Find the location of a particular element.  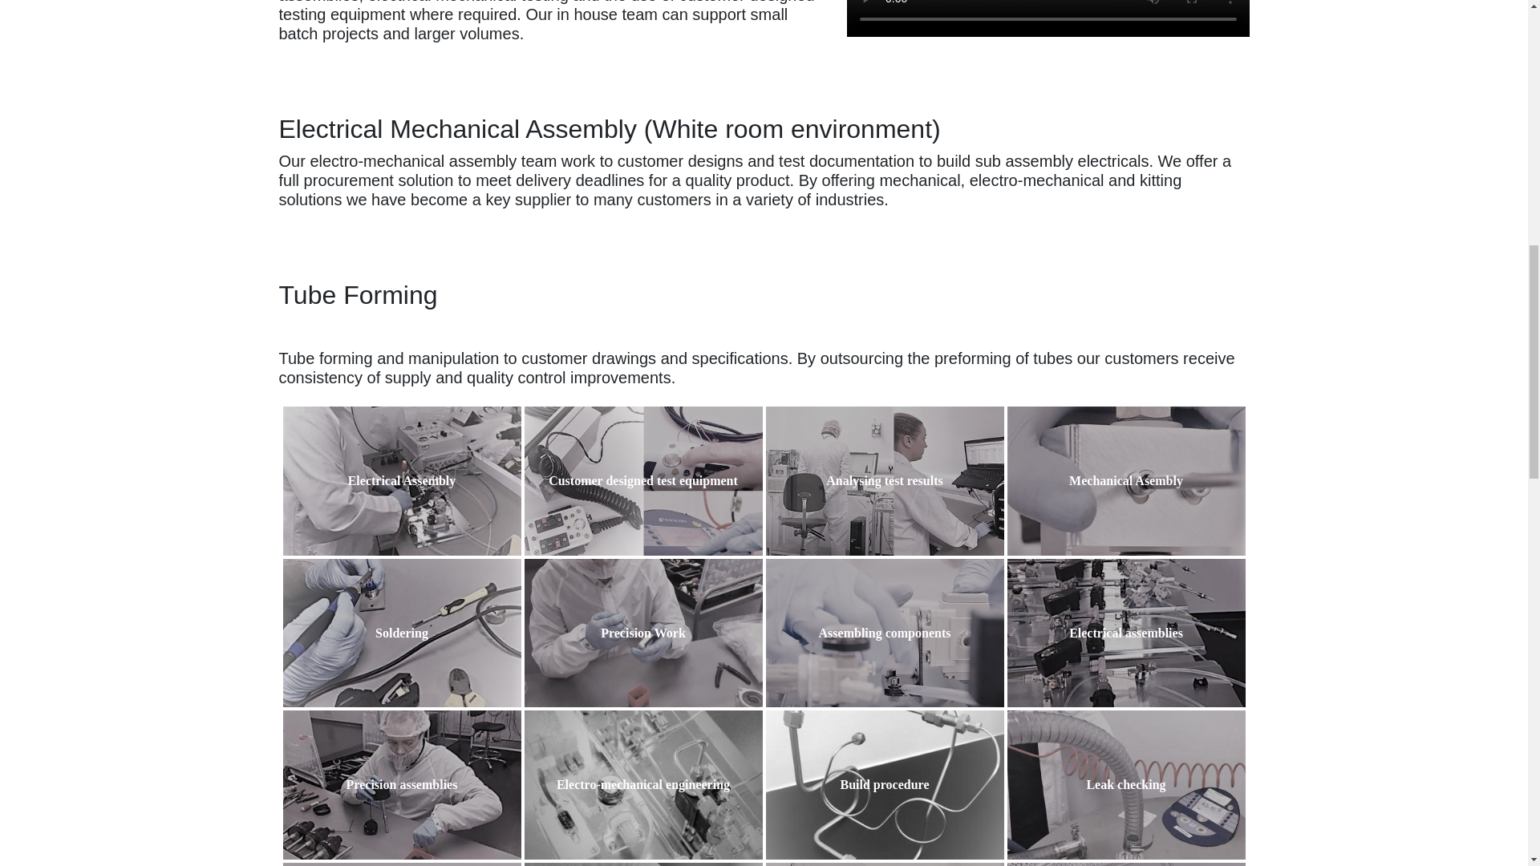

Precision assemblies is located at coordinates (401, 784).